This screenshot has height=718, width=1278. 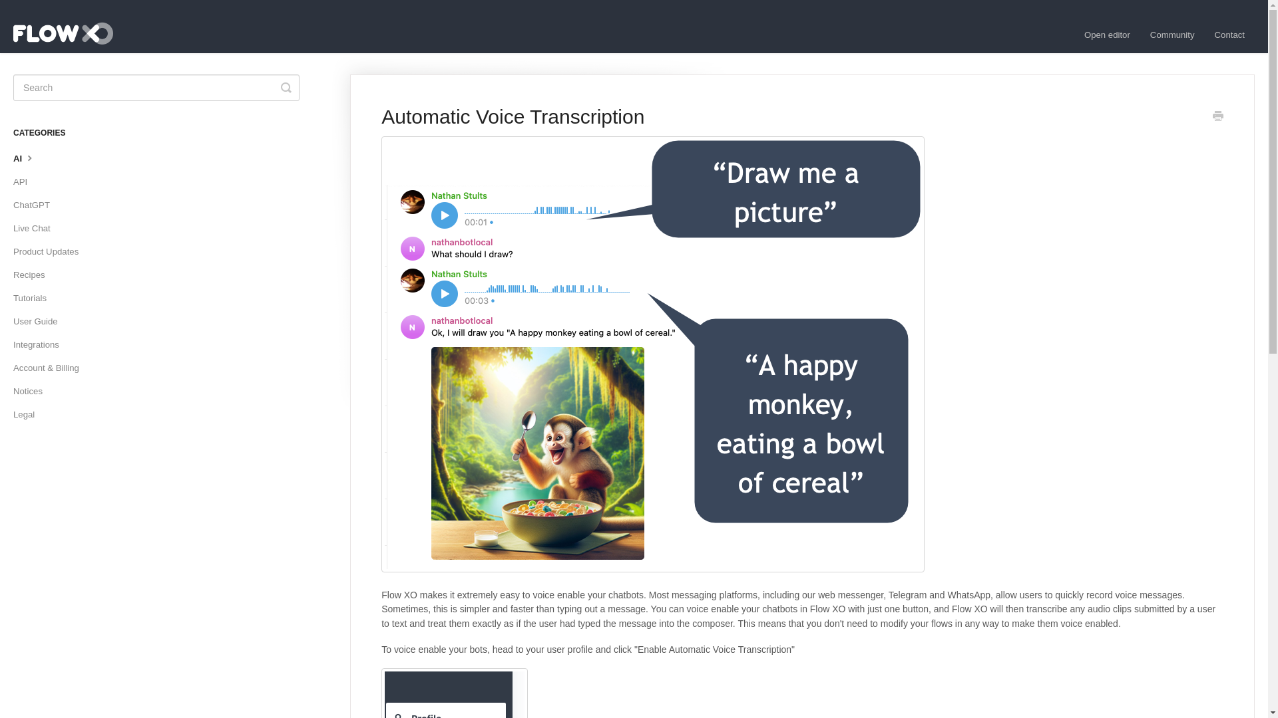 I want to click on Open editor, so click(x=1107, y=35).